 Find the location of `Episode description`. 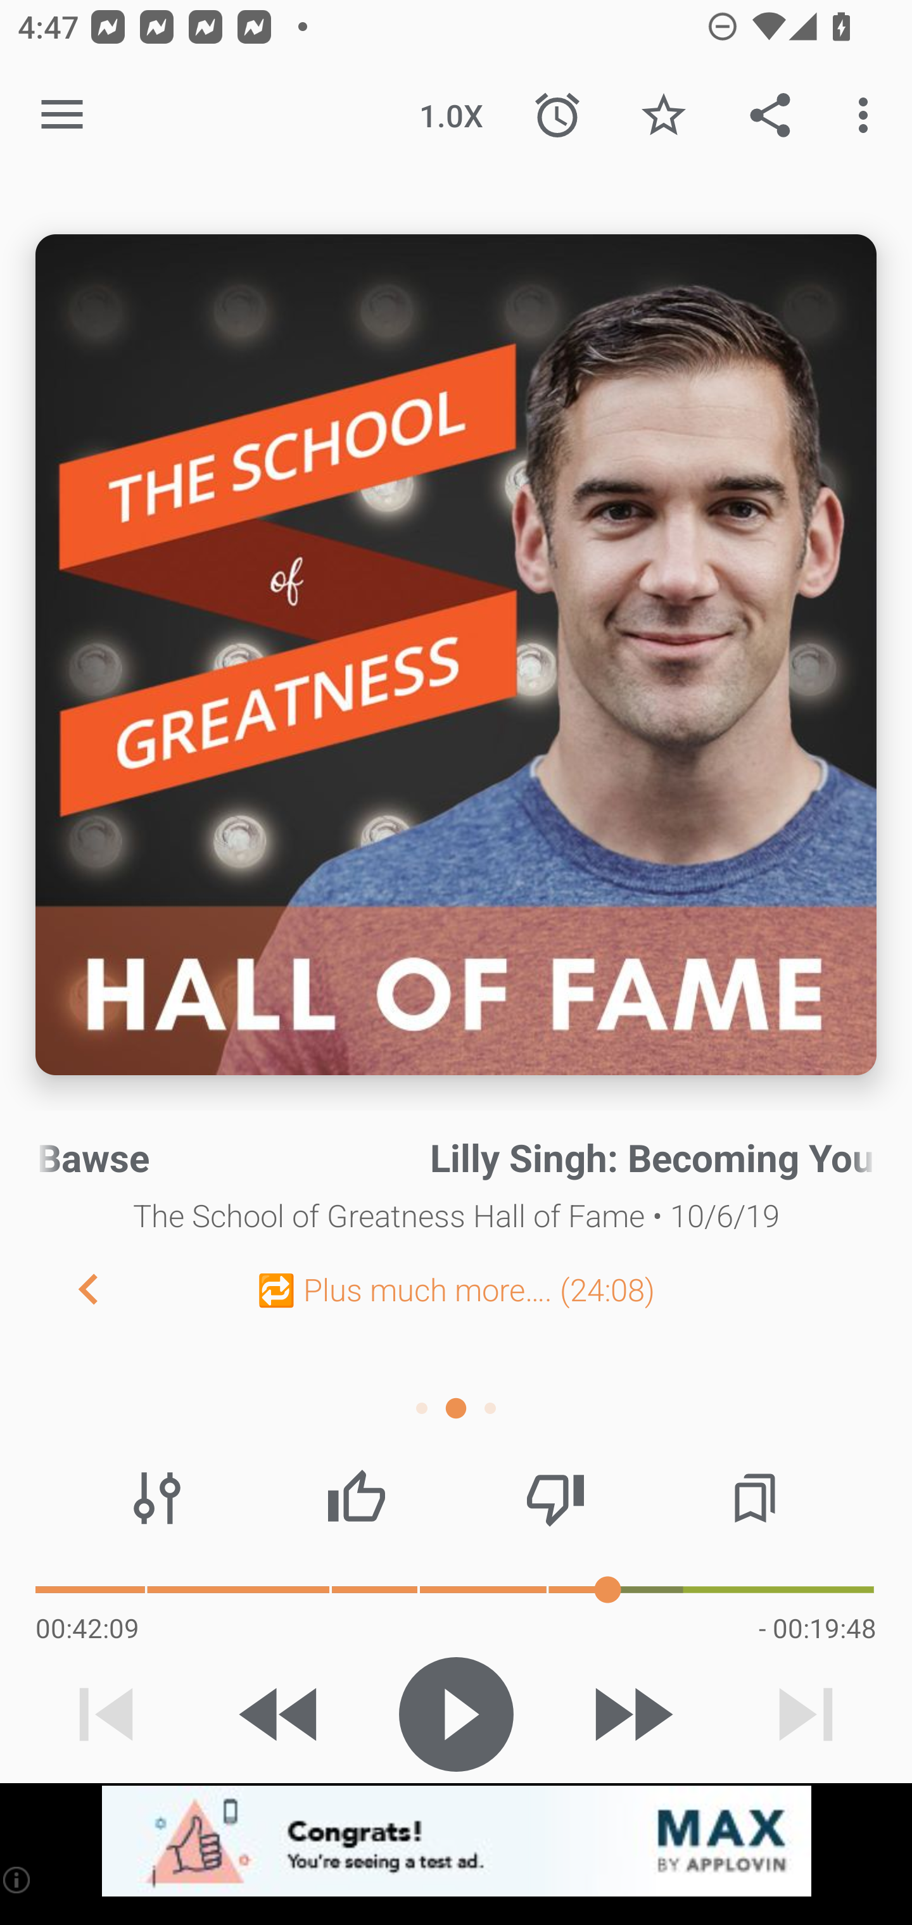

Episode description is located at coordinates (456, 655).